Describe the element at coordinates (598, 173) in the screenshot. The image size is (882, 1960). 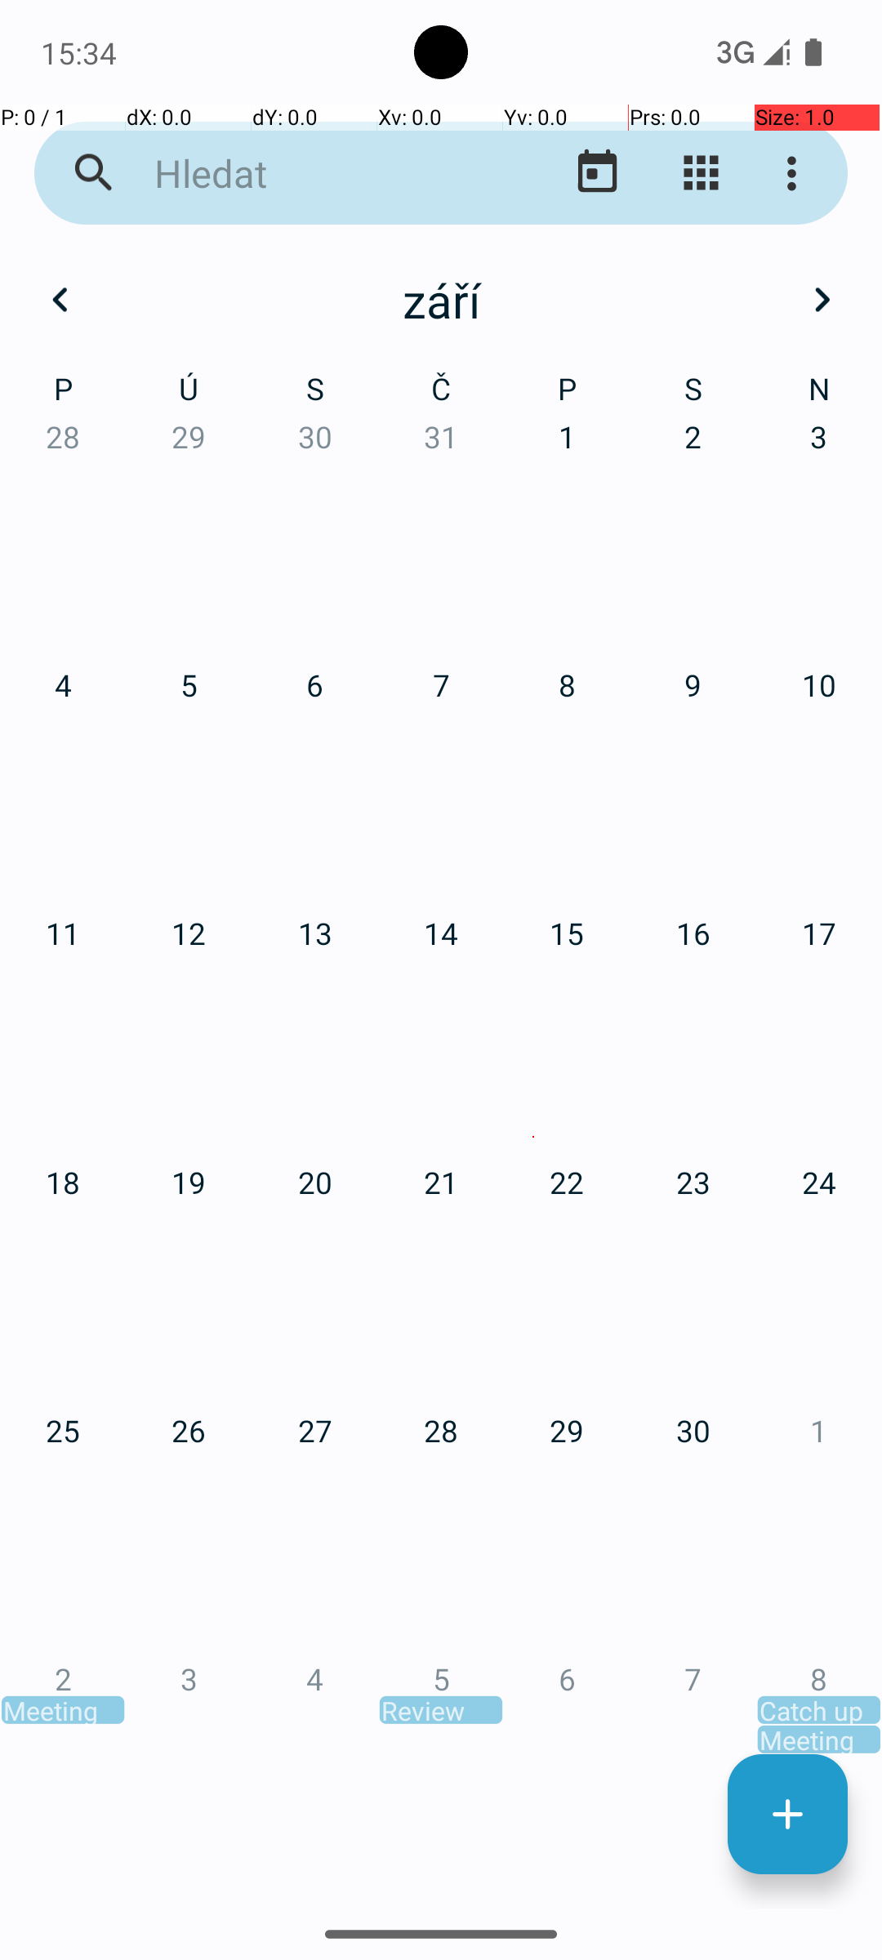
I see `Přejít na dnešní datum` at that location.